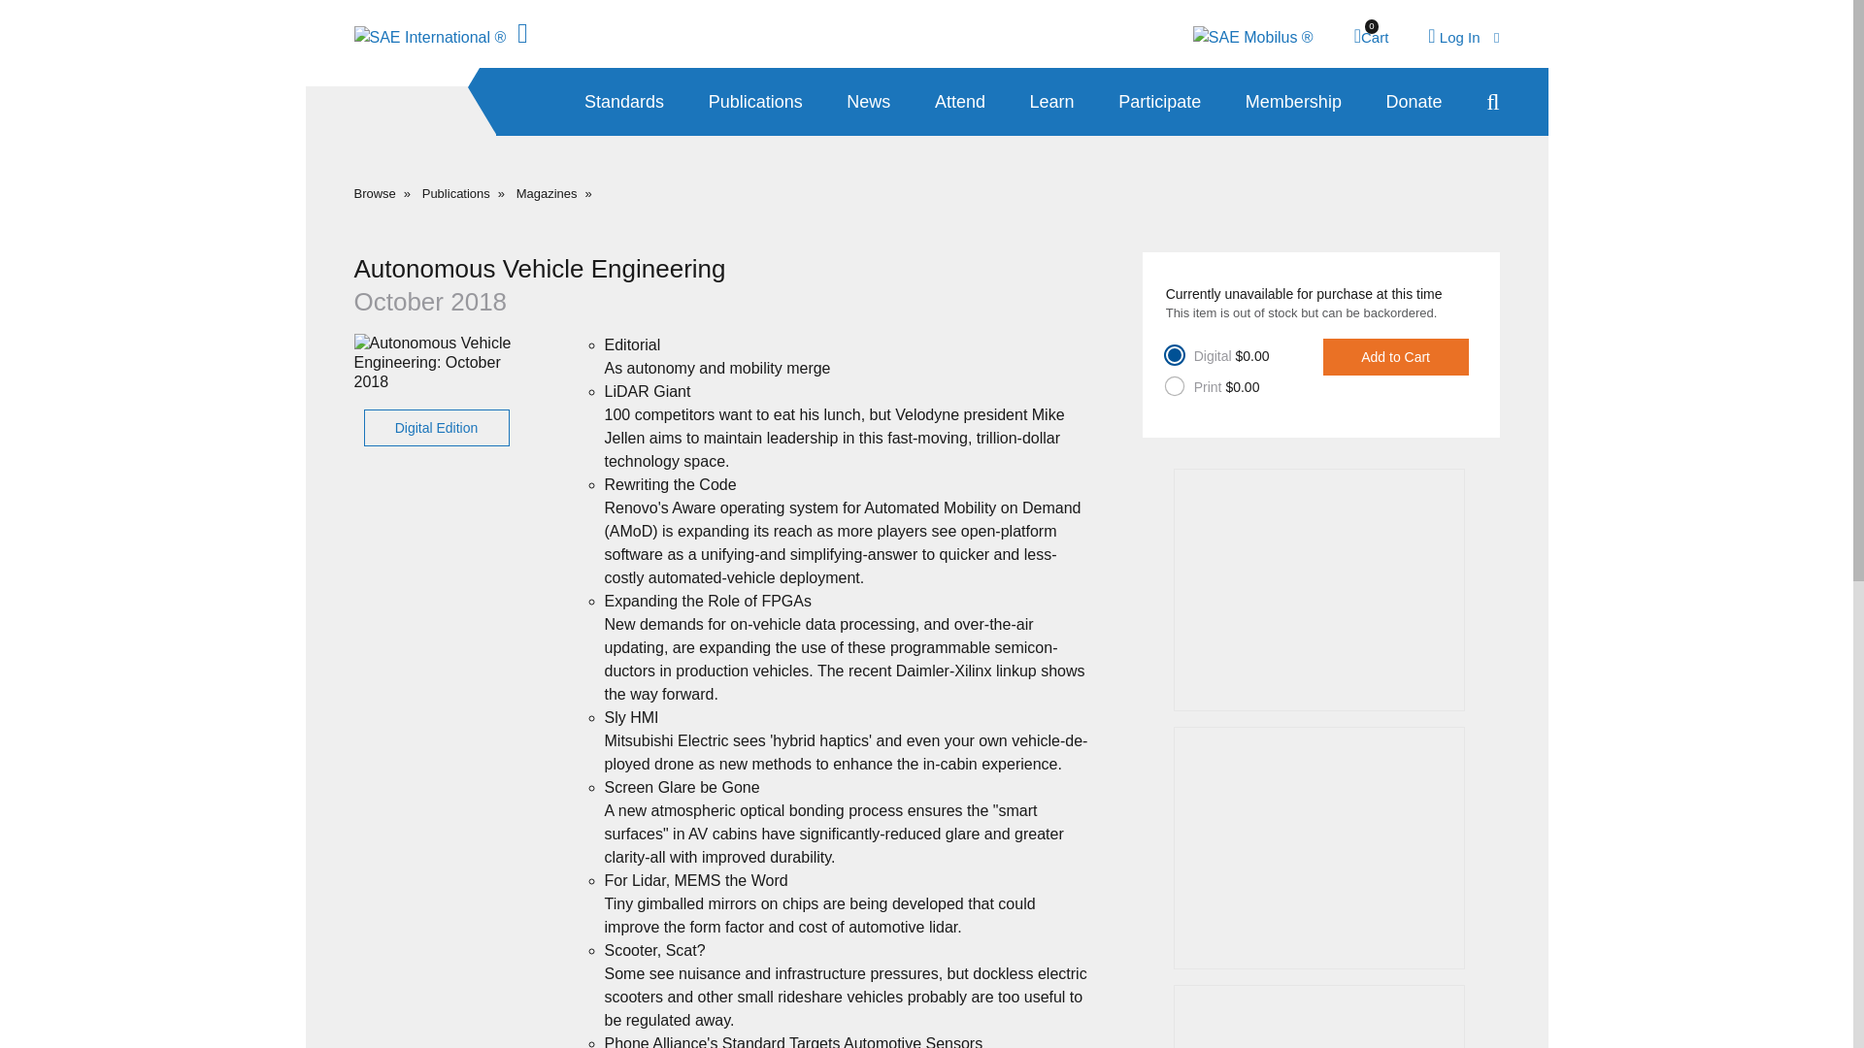  I want to click on  Log In, so click(1462, 37).